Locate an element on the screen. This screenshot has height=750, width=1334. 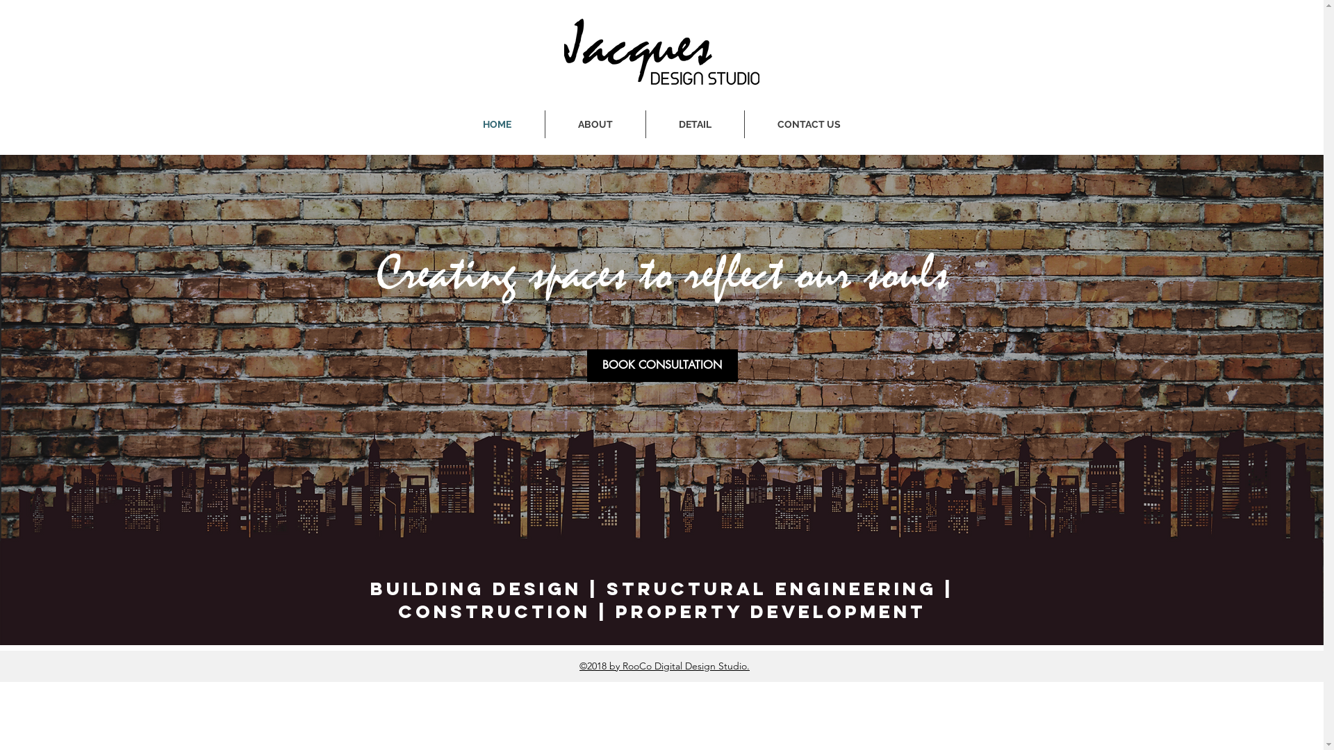
DETAIL is located at coordinates (695, 124).